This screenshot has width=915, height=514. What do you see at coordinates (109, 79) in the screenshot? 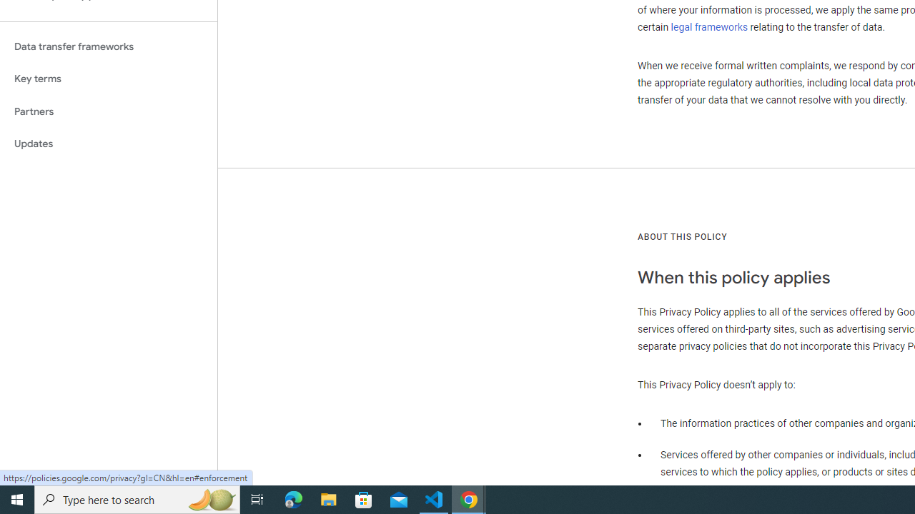
I see `Key terms` at bounding box center [109, 79].